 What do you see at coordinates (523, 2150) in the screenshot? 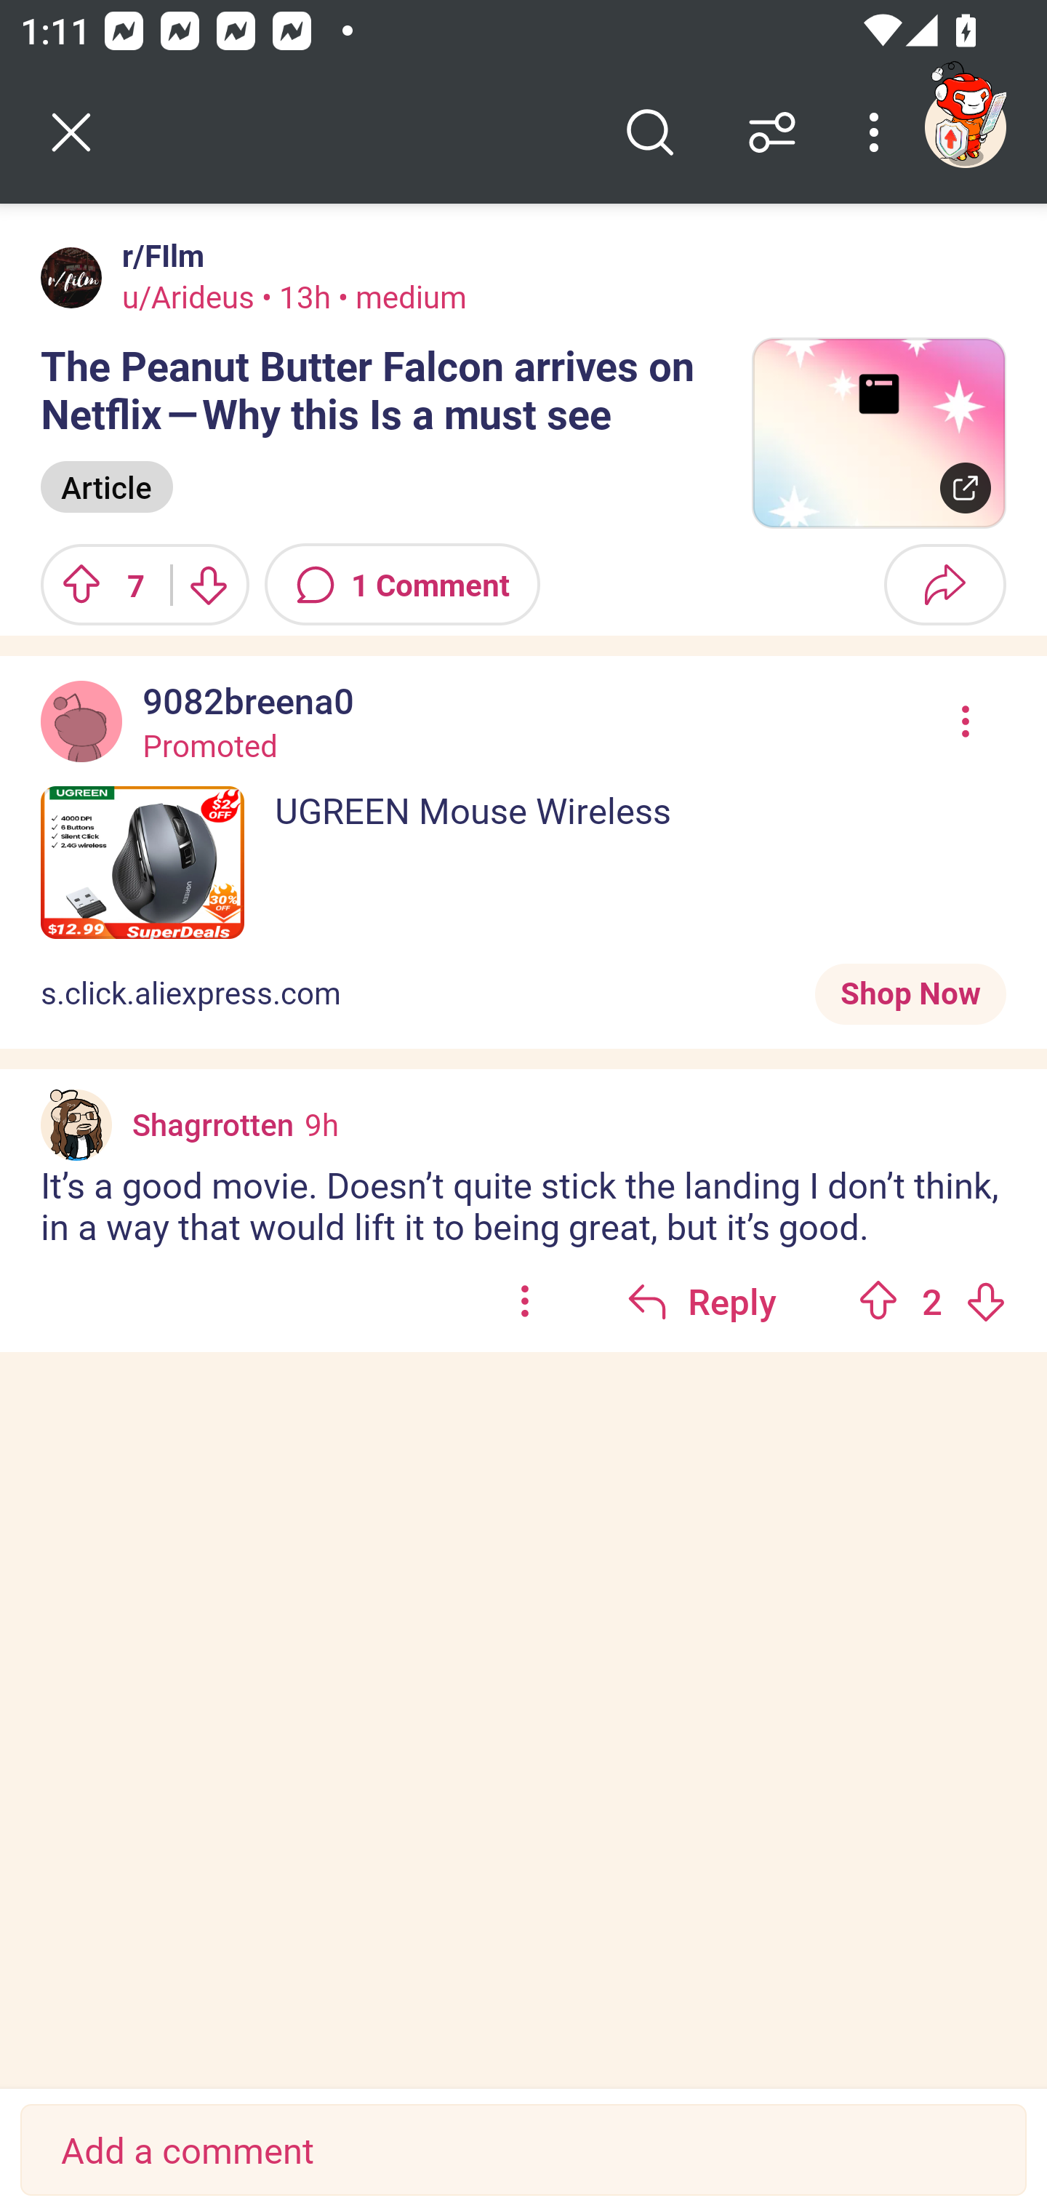
I see `Add a comment` at bounding box center [523, 2150].